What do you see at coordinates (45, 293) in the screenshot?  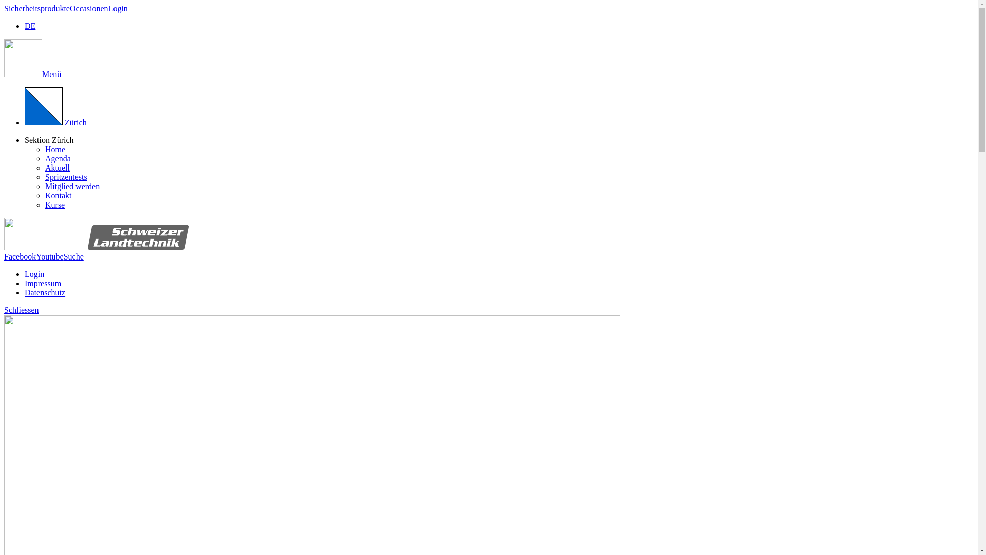 I see `Datenschutz` at bounding box center [45, 293].